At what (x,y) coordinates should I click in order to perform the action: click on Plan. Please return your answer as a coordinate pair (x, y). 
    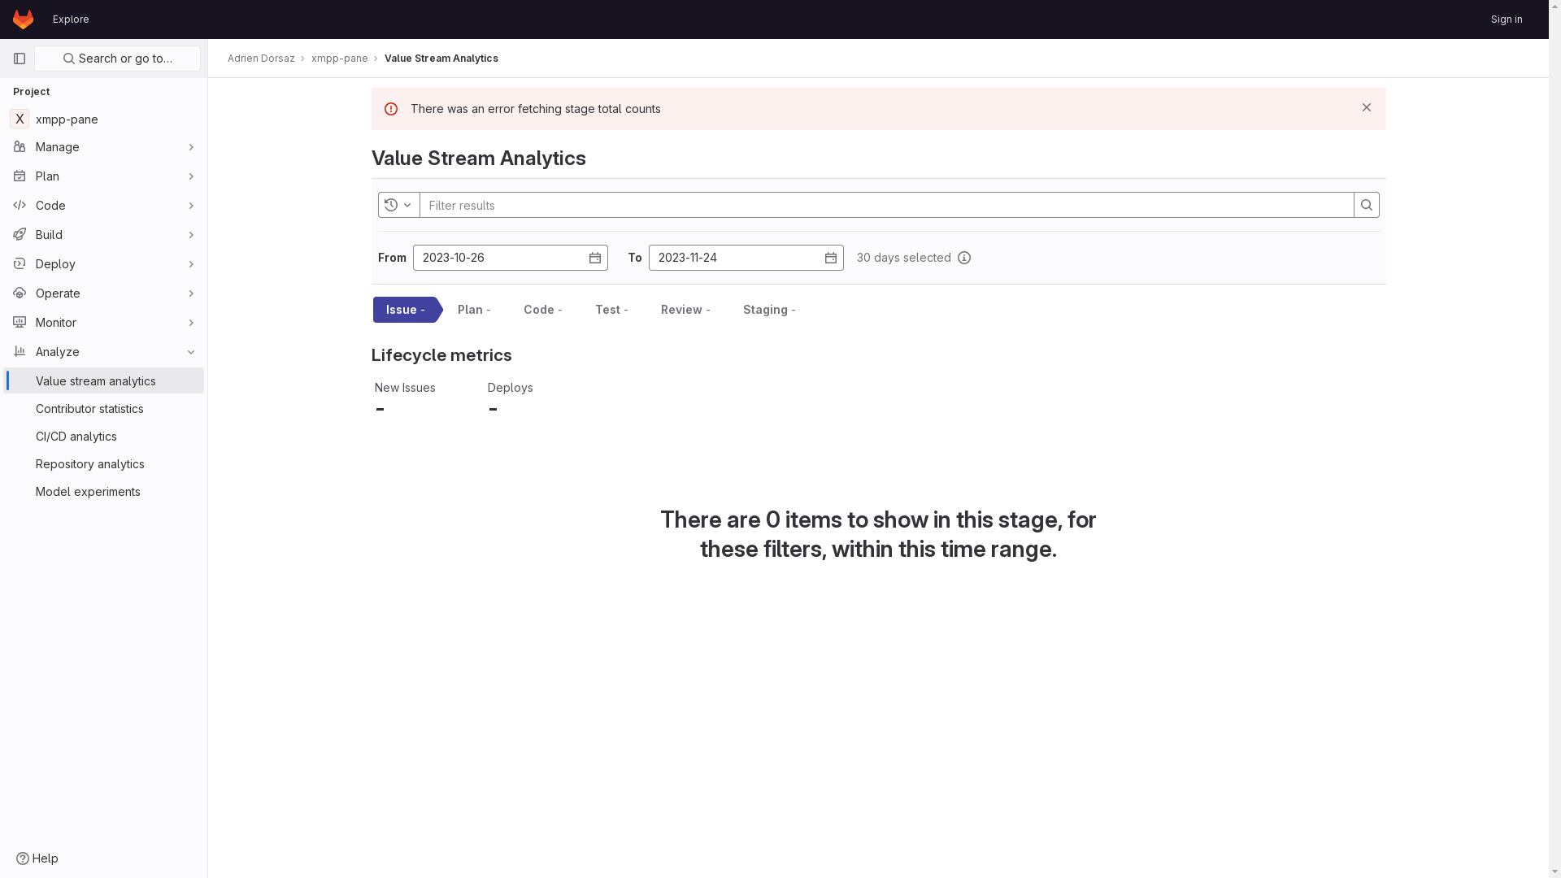
    Looking at the image, I should click on (104, 176).